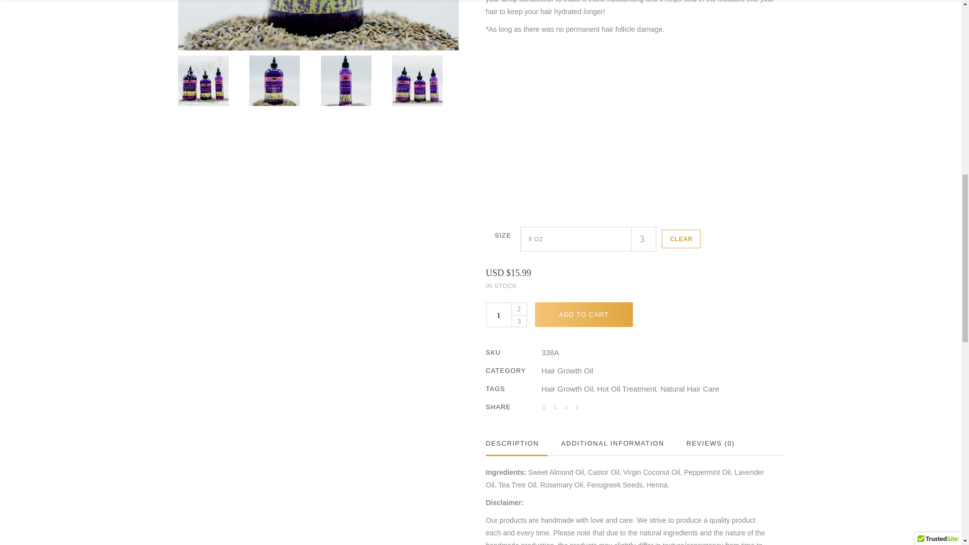 This screenshot has width=969, height=545. Describe the element at coordinates (274, 81) in the screenshot. I see `3M8A0381` at that location.